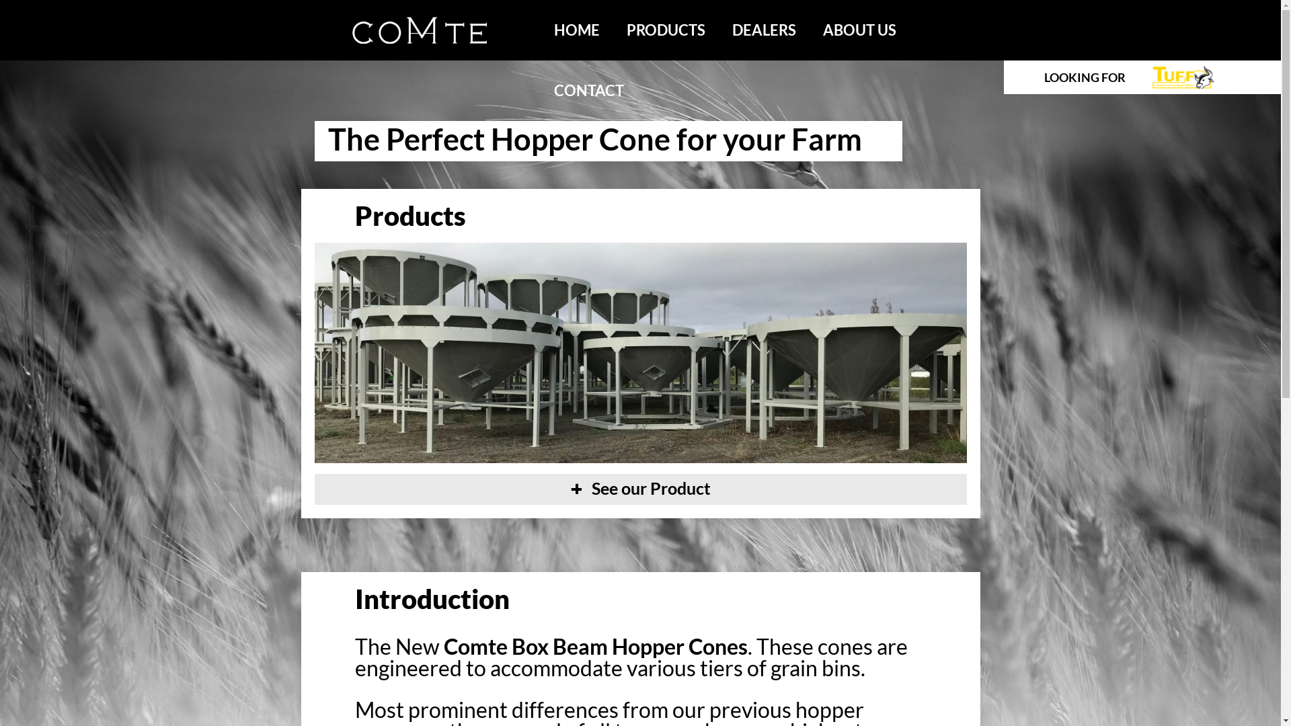  What do you see at coordinates (764, 30) in the screenshot?
I see `DEALERS` at bounding box center [764, 30].